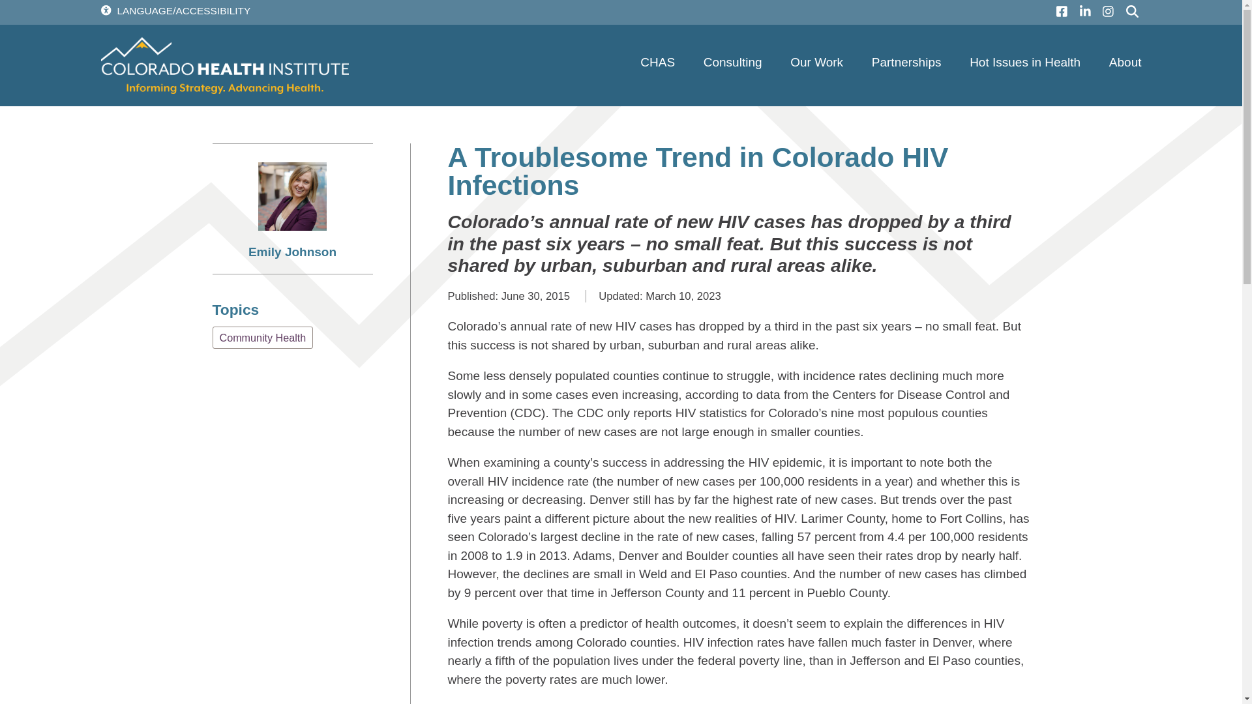 The width and height of the screenshot is (1252, 704). I want to click on Consulting, so click(733, 62).